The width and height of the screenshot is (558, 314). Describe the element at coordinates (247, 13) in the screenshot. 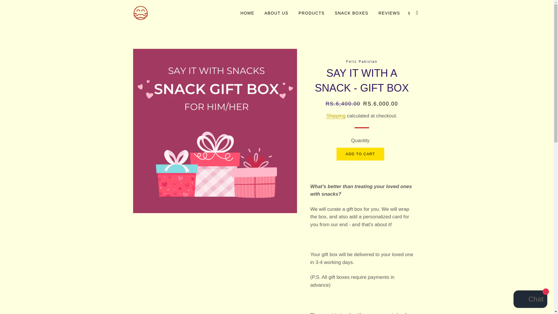

I see `HOME` at that location.